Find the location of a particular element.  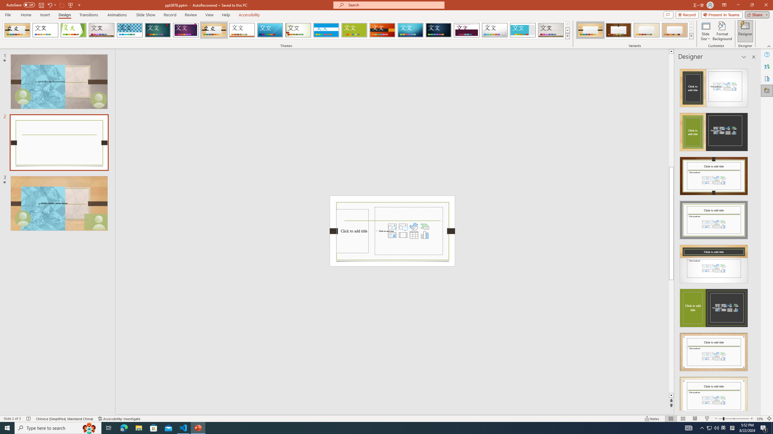

Integral is located at coordinates (130, 30).